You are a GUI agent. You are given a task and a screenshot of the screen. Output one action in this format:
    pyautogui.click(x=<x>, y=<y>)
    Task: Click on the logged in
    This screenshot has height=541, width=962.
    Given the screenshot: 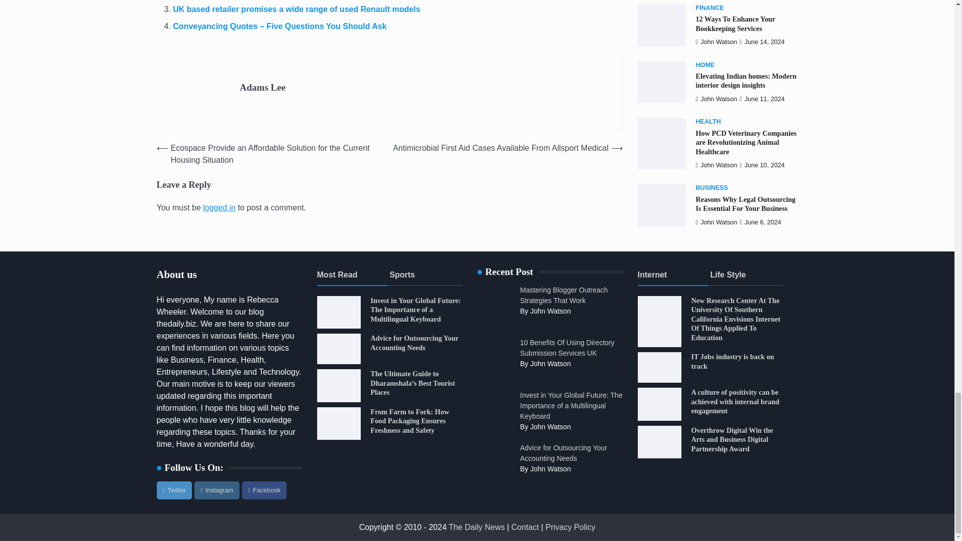 What is the action you would take?
    pyautogui.click(x=219, y=207)
    